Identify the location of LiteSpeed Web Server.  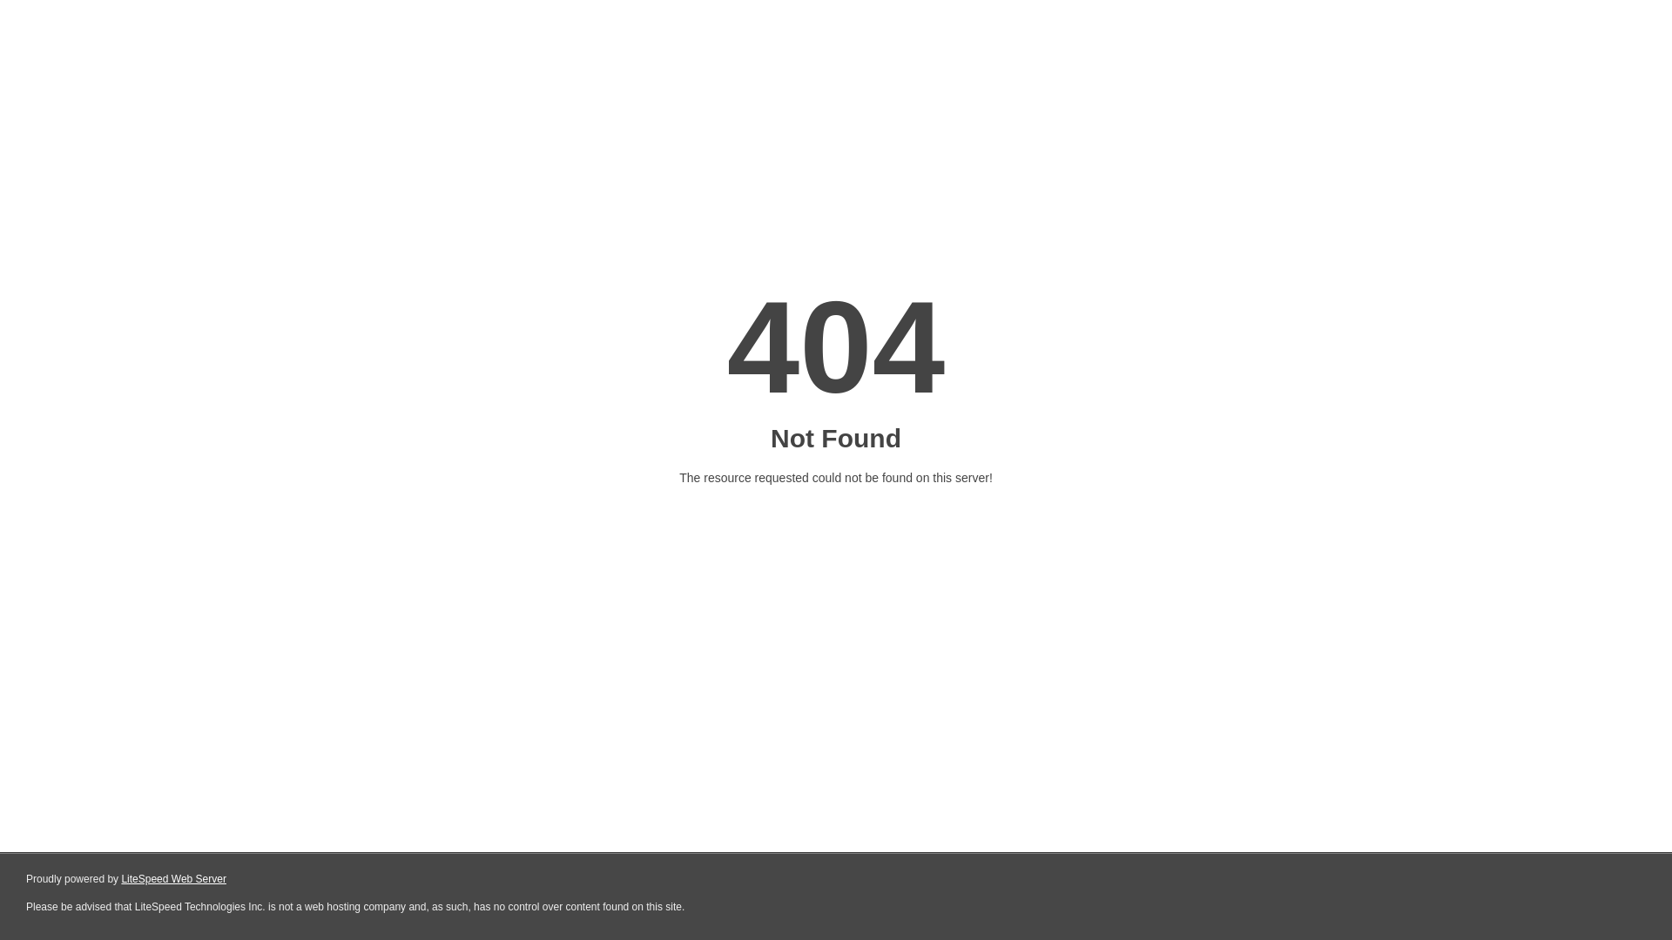
(174, 879).